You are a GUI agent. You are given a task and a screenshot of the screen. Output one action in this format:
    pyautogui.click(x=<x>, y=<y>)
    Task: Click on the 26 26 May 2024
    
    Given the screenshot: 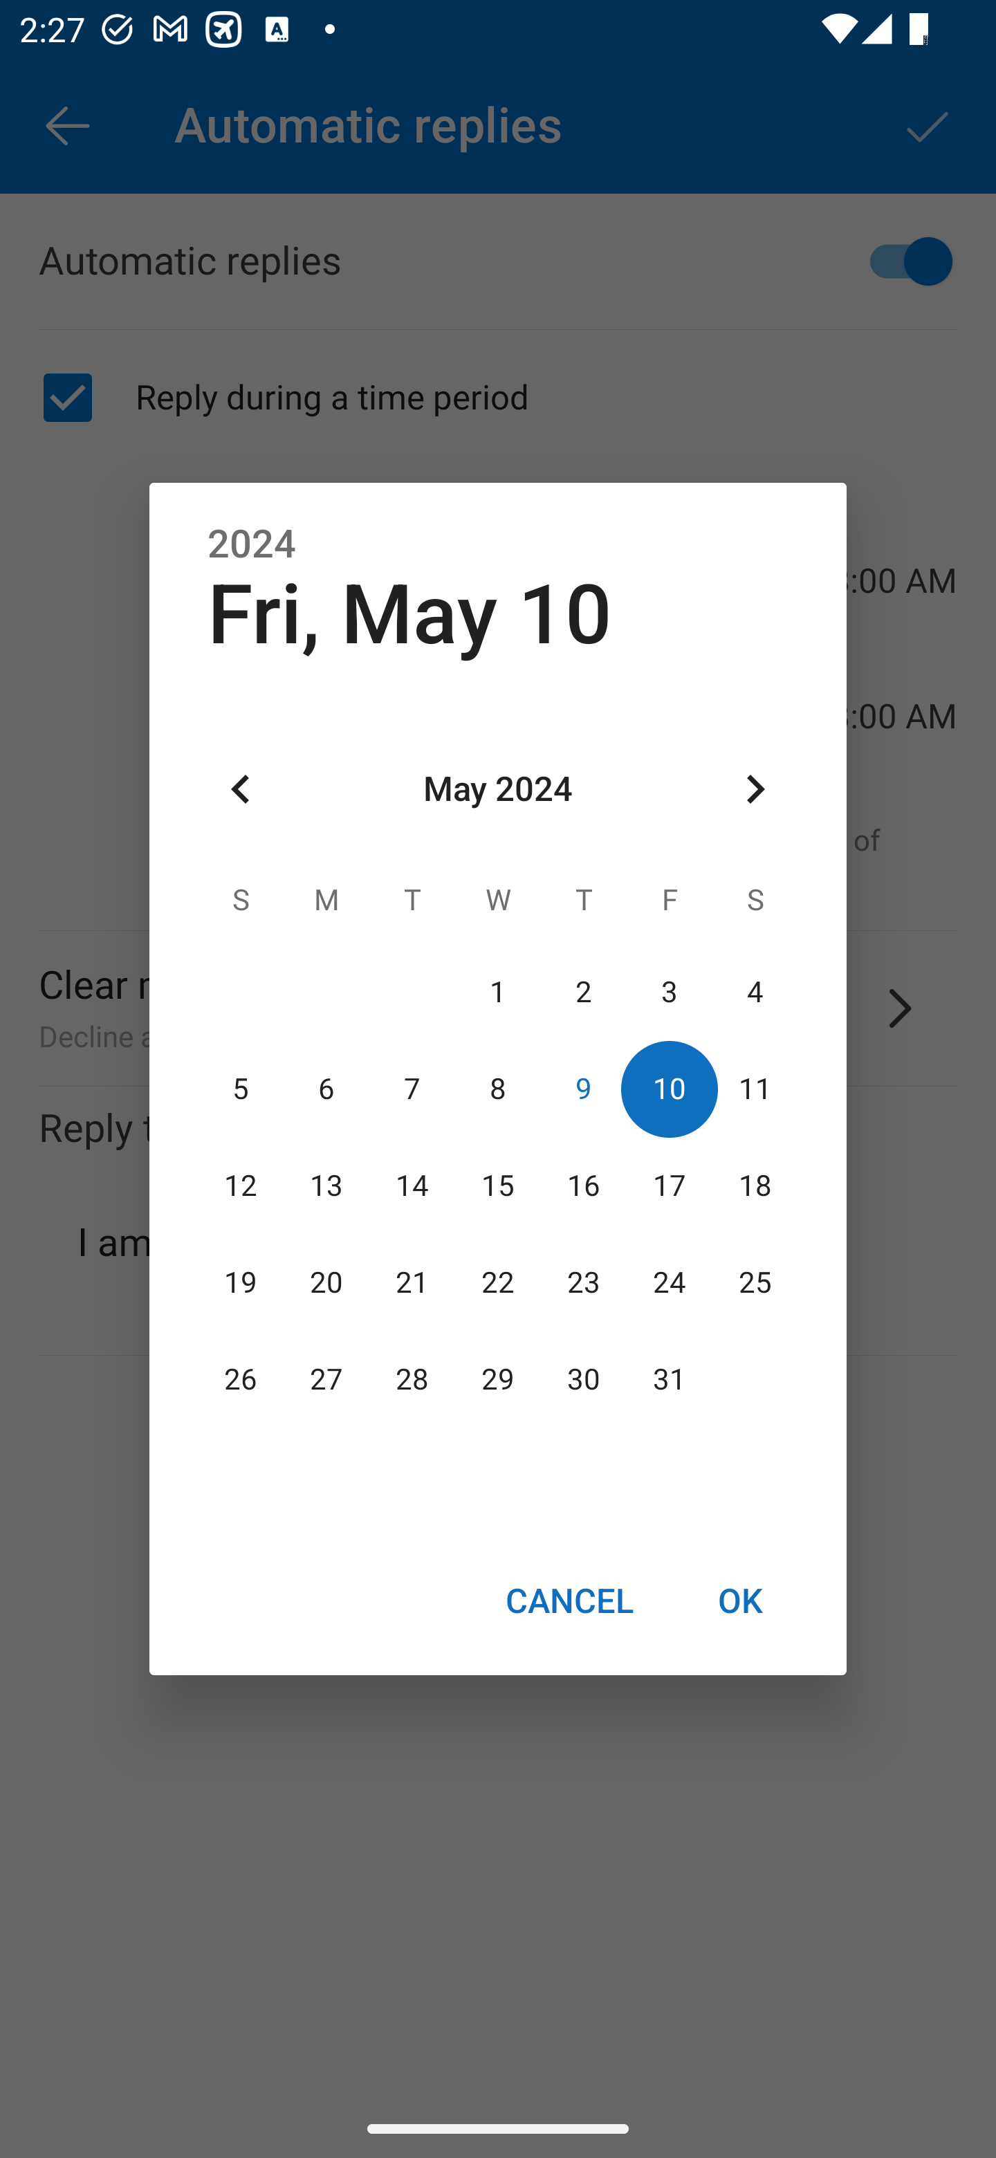 What is the action you would take?
    pyautogui.click(x=241, y=1380)
    